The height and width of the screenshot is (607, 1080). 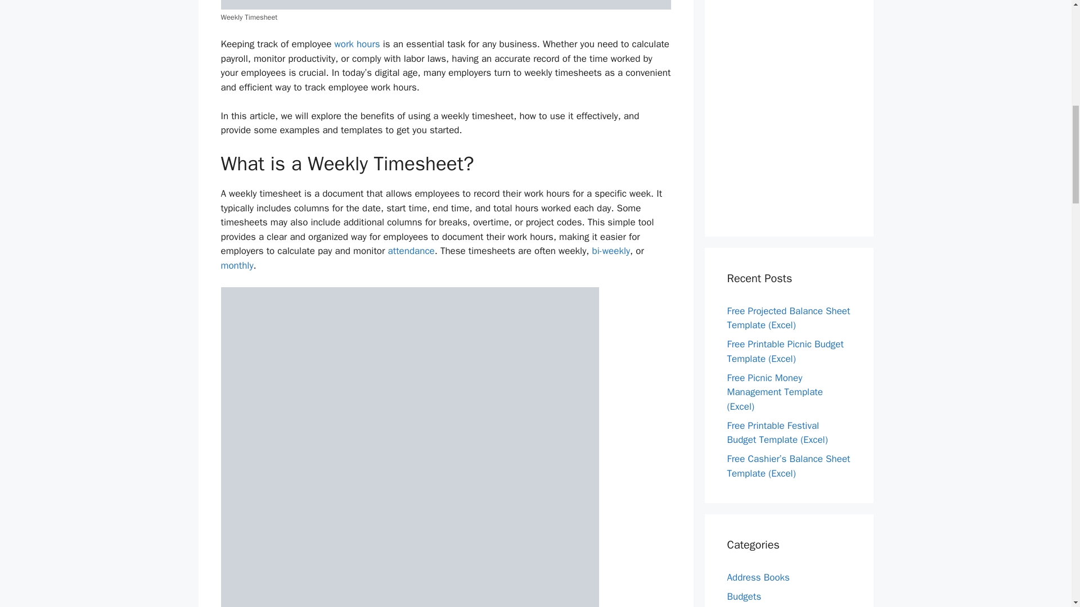 What do you see at coordinates (1043, 533) in the screenshot?
I see `Scroll back to top` at bounding box center [1043, 533].